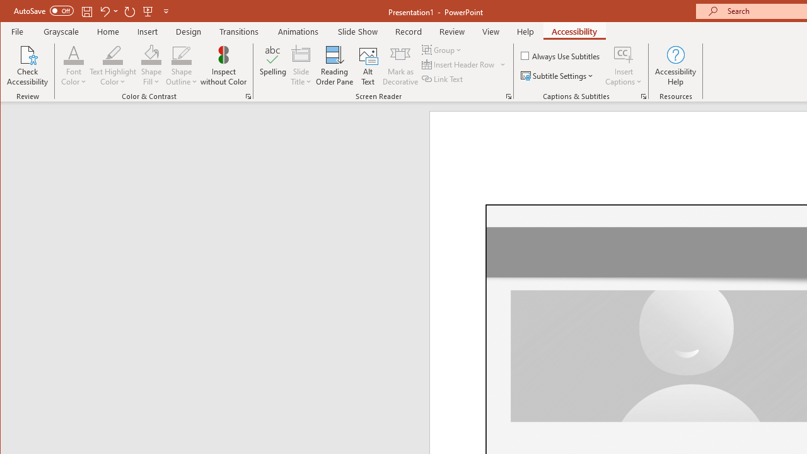  I want to click on Accessibility Help, so click(676, 66).